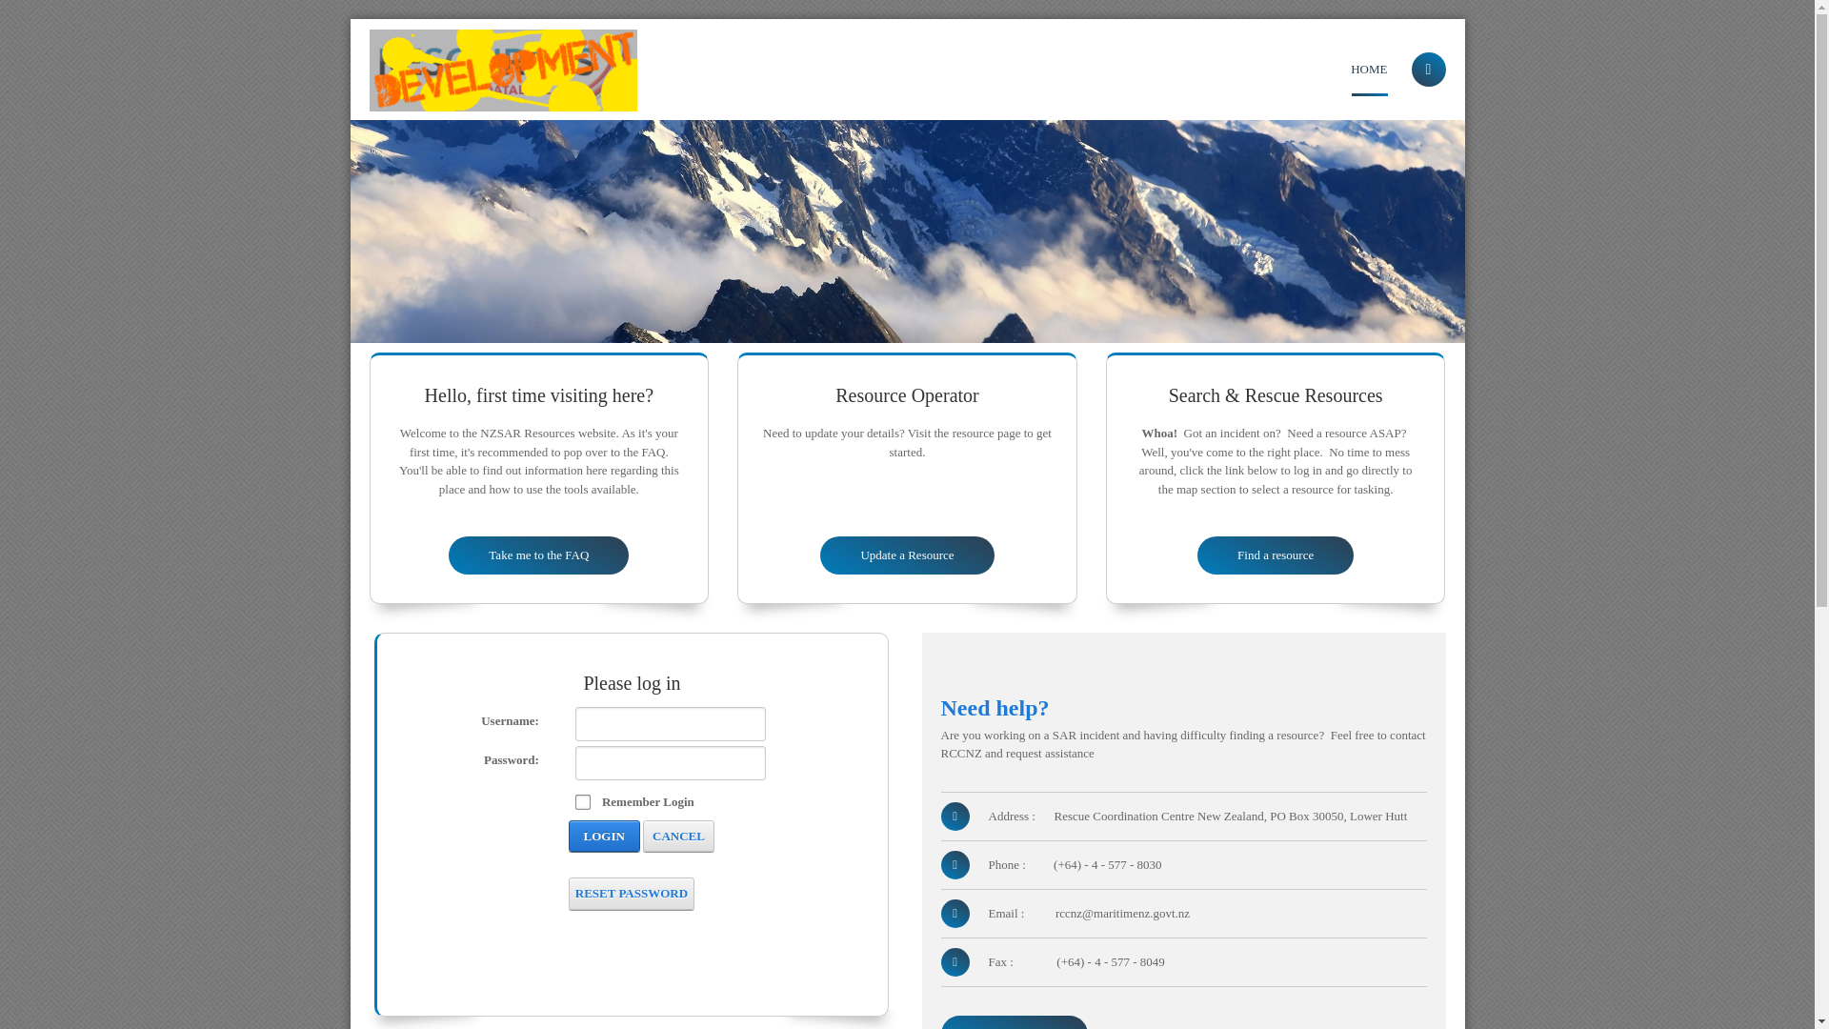 Image resolution: width=1829 pixels, height=1029 pixels. Describe the element at coordinates (621, 894) in the screenshot. I see `RESET PASSWORD` at that location.